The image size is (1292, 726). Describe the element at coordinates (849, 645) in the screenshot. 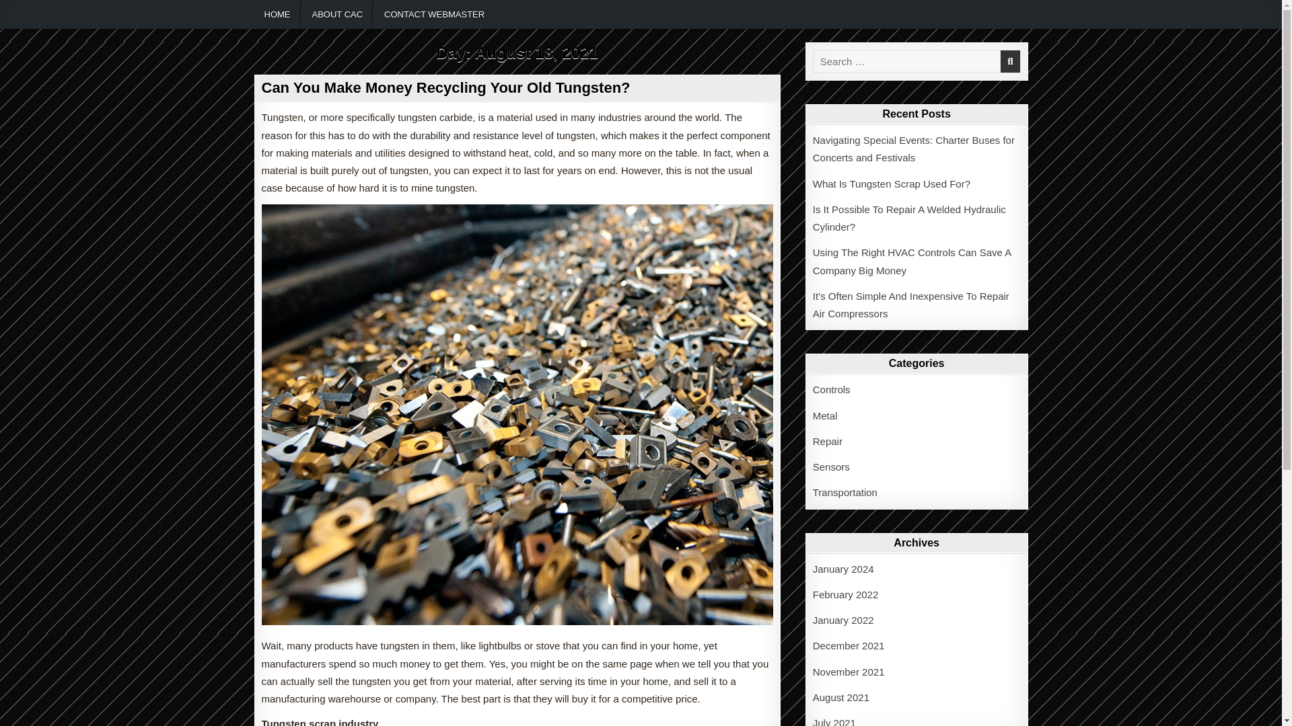

I see `December 2021` at that location.